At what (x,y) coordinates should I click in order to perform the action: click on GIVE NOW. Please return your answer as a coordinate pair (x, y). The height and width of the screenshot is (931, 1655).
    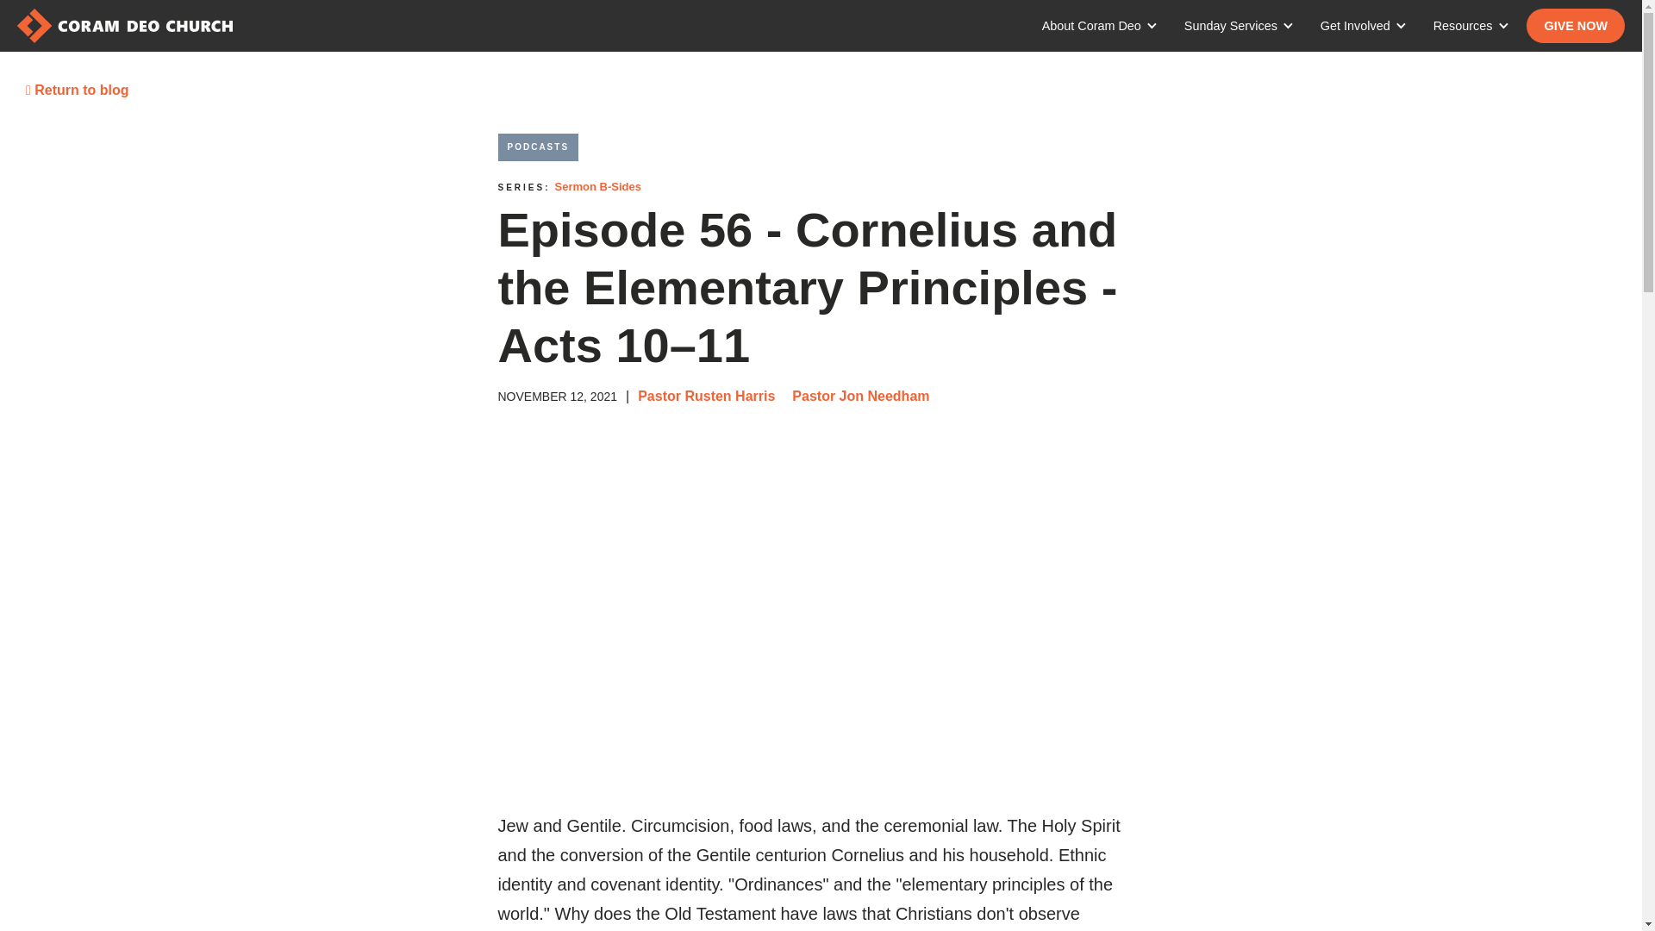
    Looking at the image, I should click on (1576, 25).